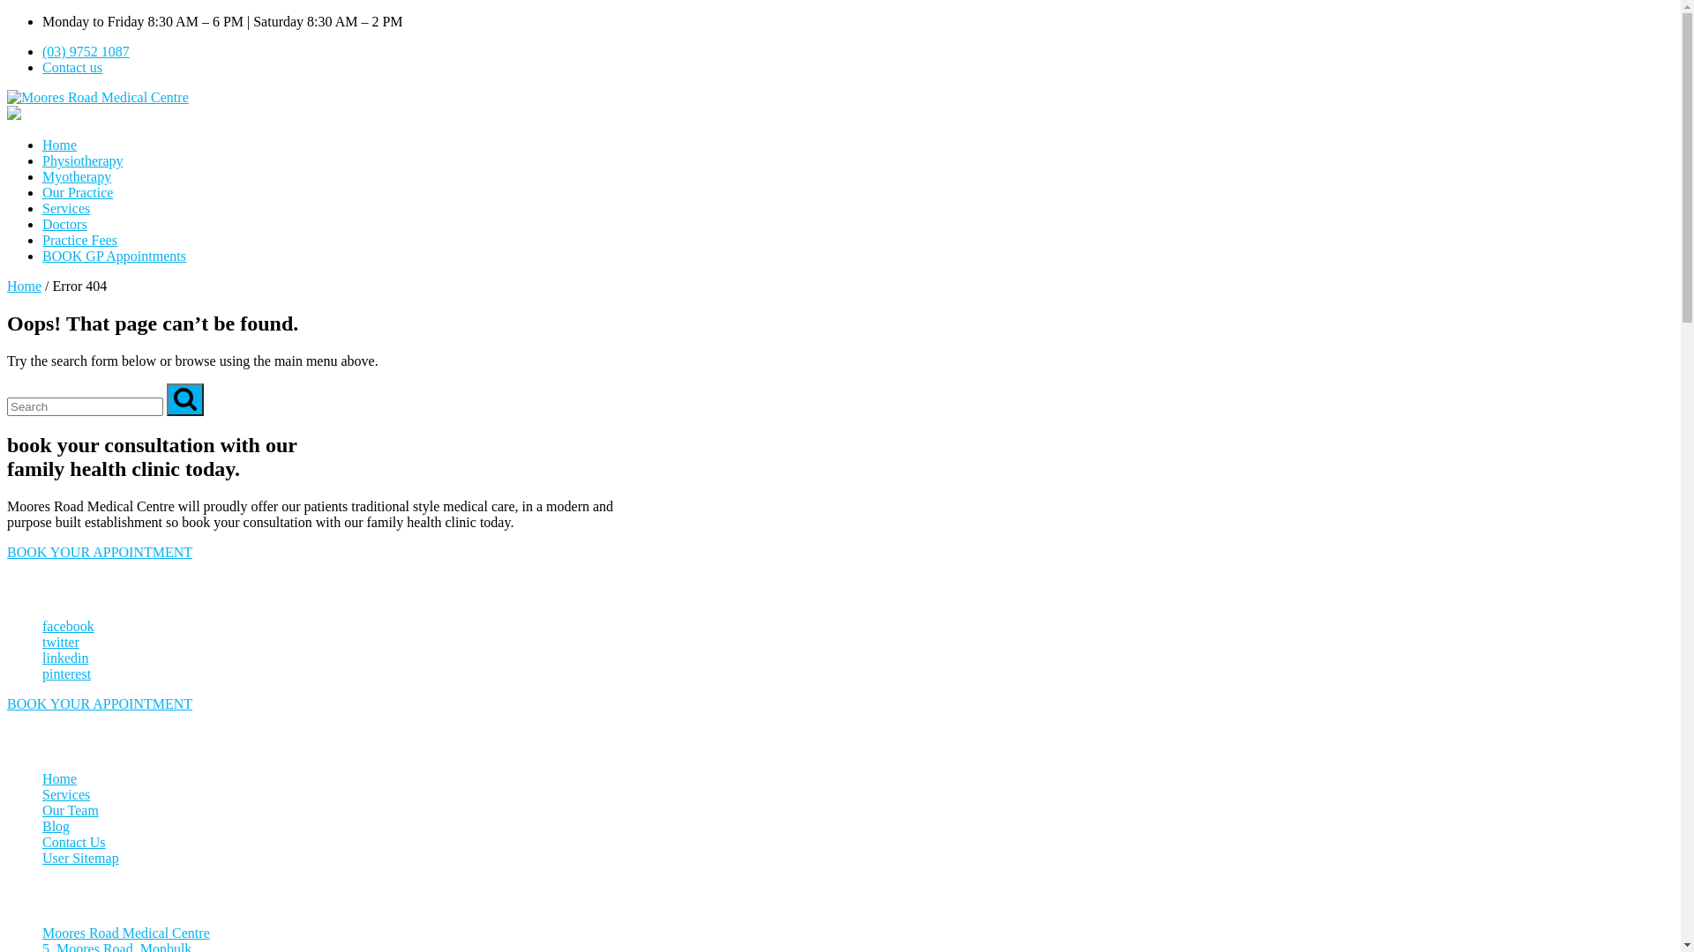 The image size is (1694, 952). I want to click on Services, so click(66, 795).